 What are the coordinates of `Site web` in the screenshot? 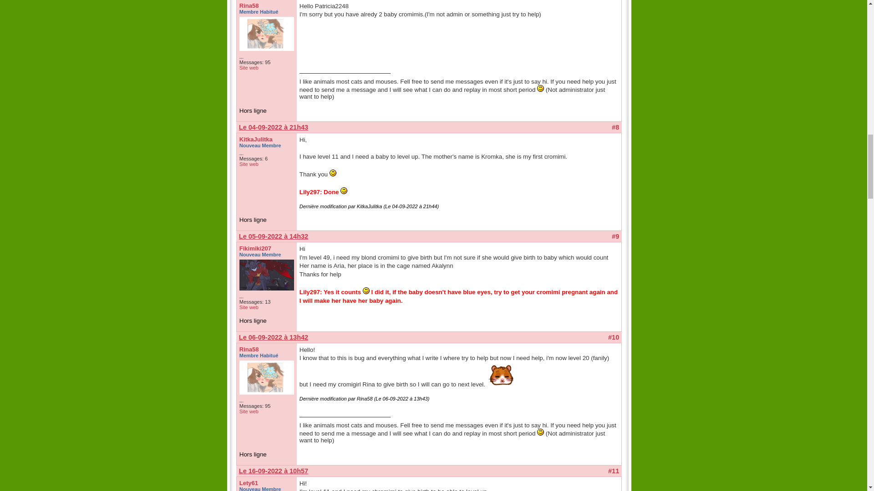 It's located at (249, 411).